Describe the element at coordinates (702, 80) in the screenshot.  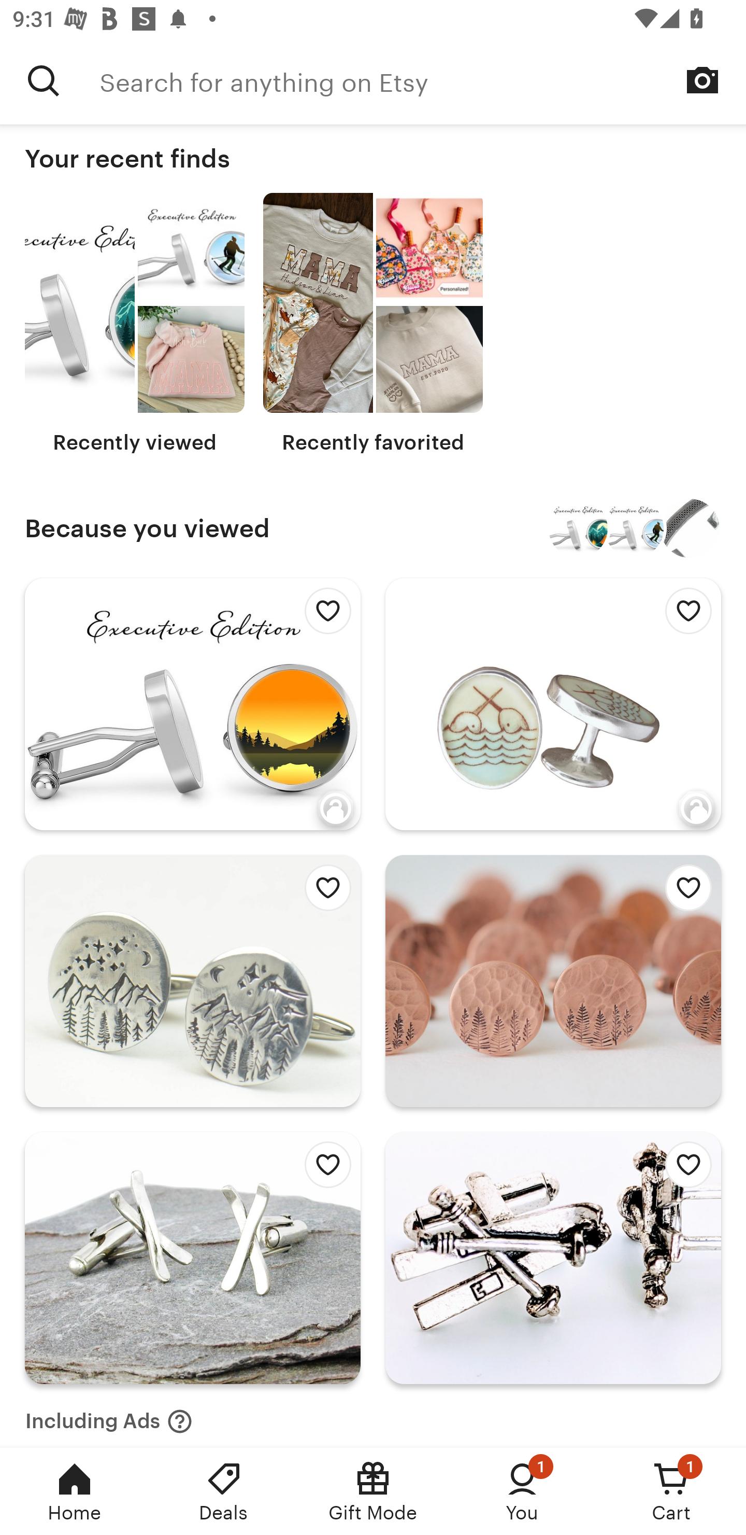
I see `Search by image` at that location.